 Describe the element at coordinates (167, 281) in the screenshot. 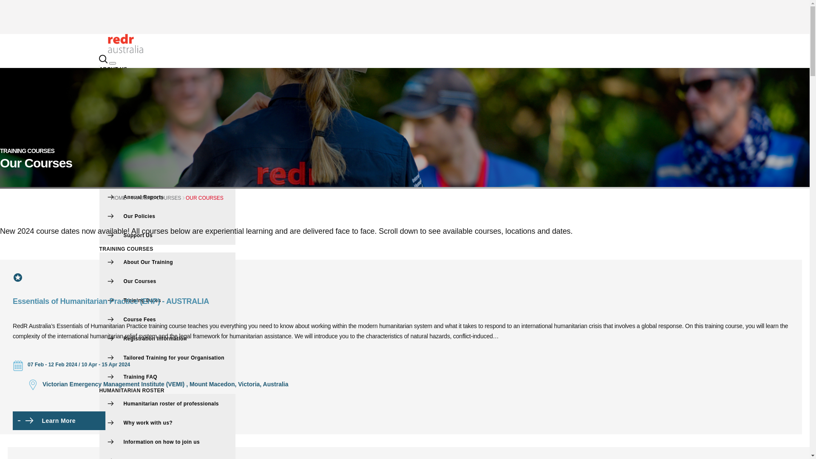

I see `Our Courses` at that location.